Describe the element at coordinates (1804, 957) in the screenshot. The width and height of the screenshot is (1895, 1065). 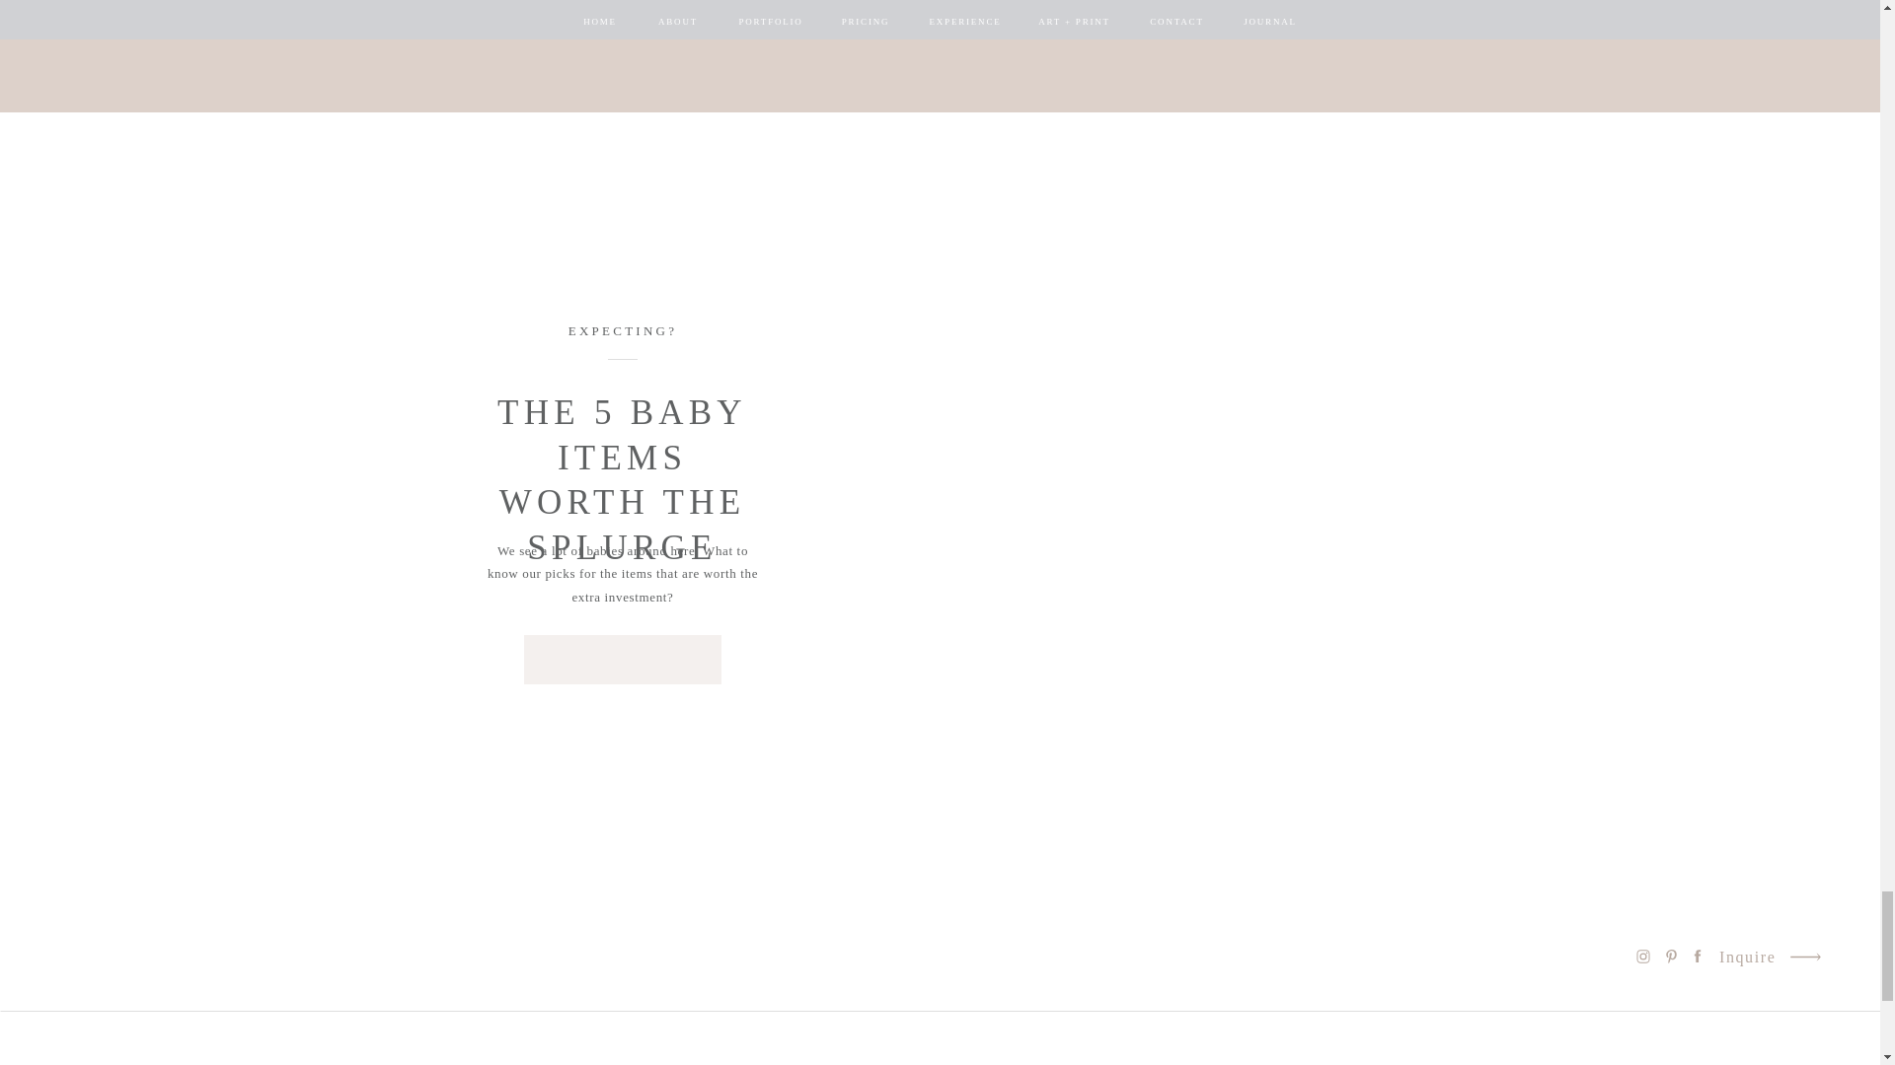
I see `arrow` at that location.